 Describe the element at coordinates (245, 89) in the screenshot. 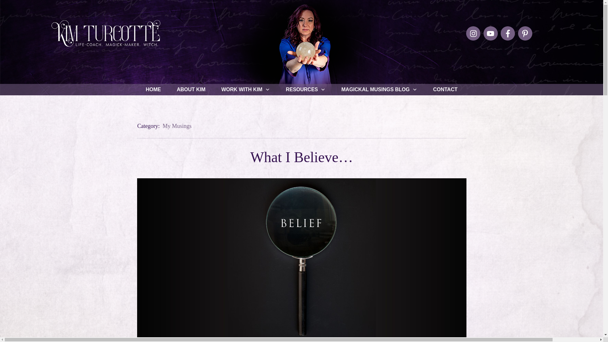

I see `WORK WITH KIM` at that location.